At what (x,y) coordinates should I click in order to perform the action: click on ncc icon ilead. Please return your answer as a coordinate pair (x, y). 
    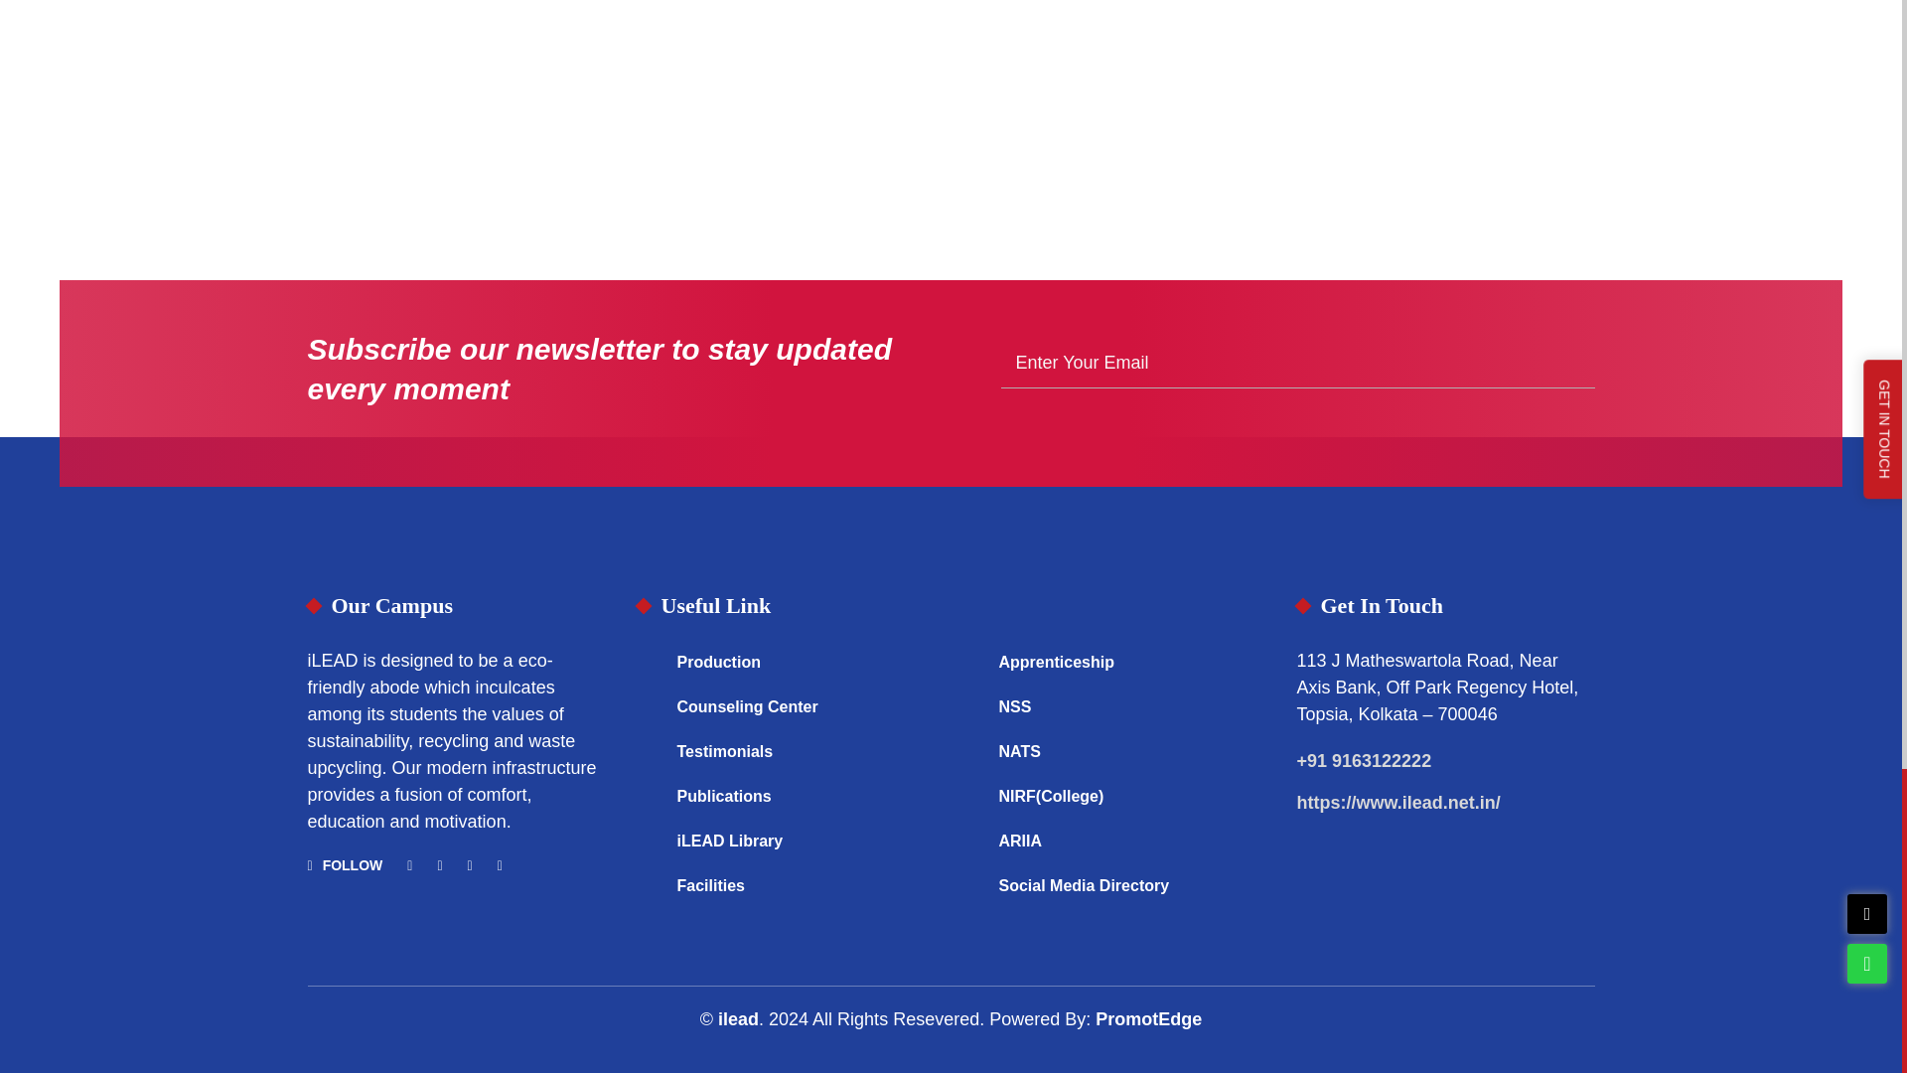
    Looking at the image, I should click on (973, 706).